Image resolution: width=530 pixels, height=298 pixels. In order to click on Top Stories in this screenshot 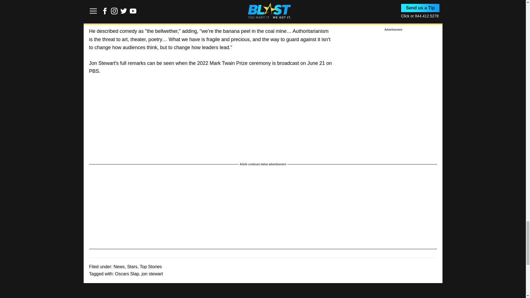, I will do `click(151, 267)`.